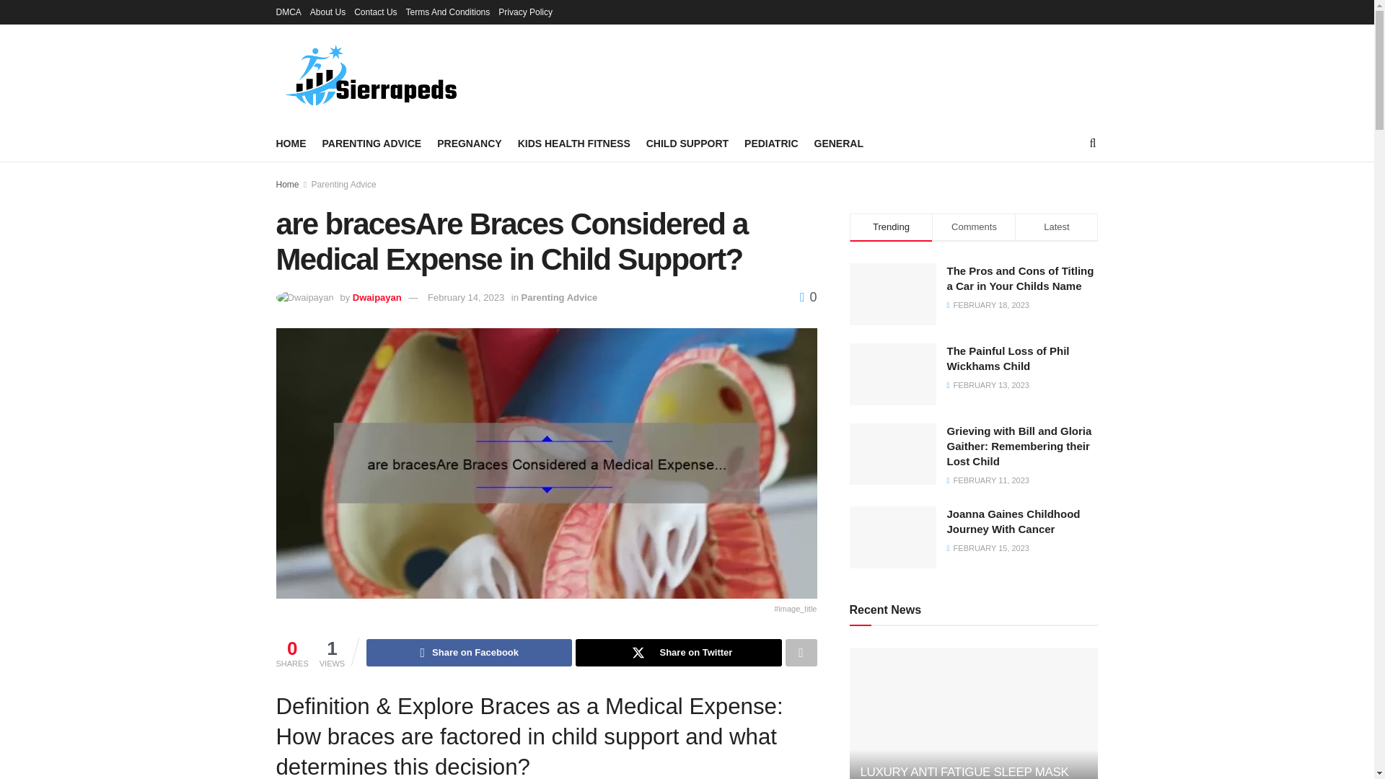 The height and width of the screenshot is (779, 1385). I want to click on CHILD SUPPORT, so click(687, 143).